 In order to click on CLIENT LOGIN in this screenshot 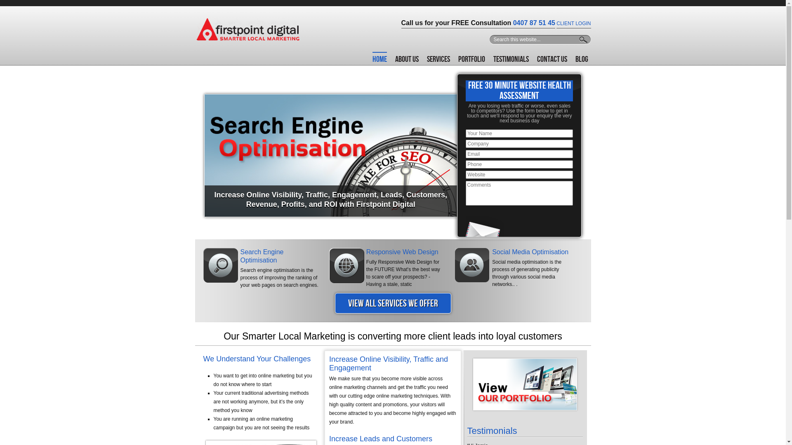, I will do `click(573, 23)`.